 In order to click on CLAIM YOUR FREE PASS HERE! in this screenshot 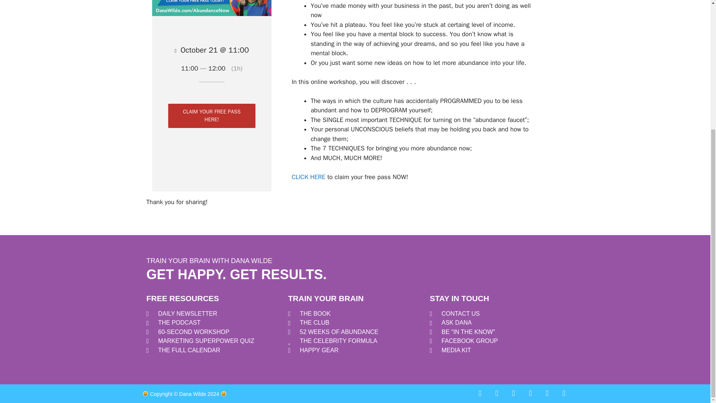, I will do `click(212, 116)`.